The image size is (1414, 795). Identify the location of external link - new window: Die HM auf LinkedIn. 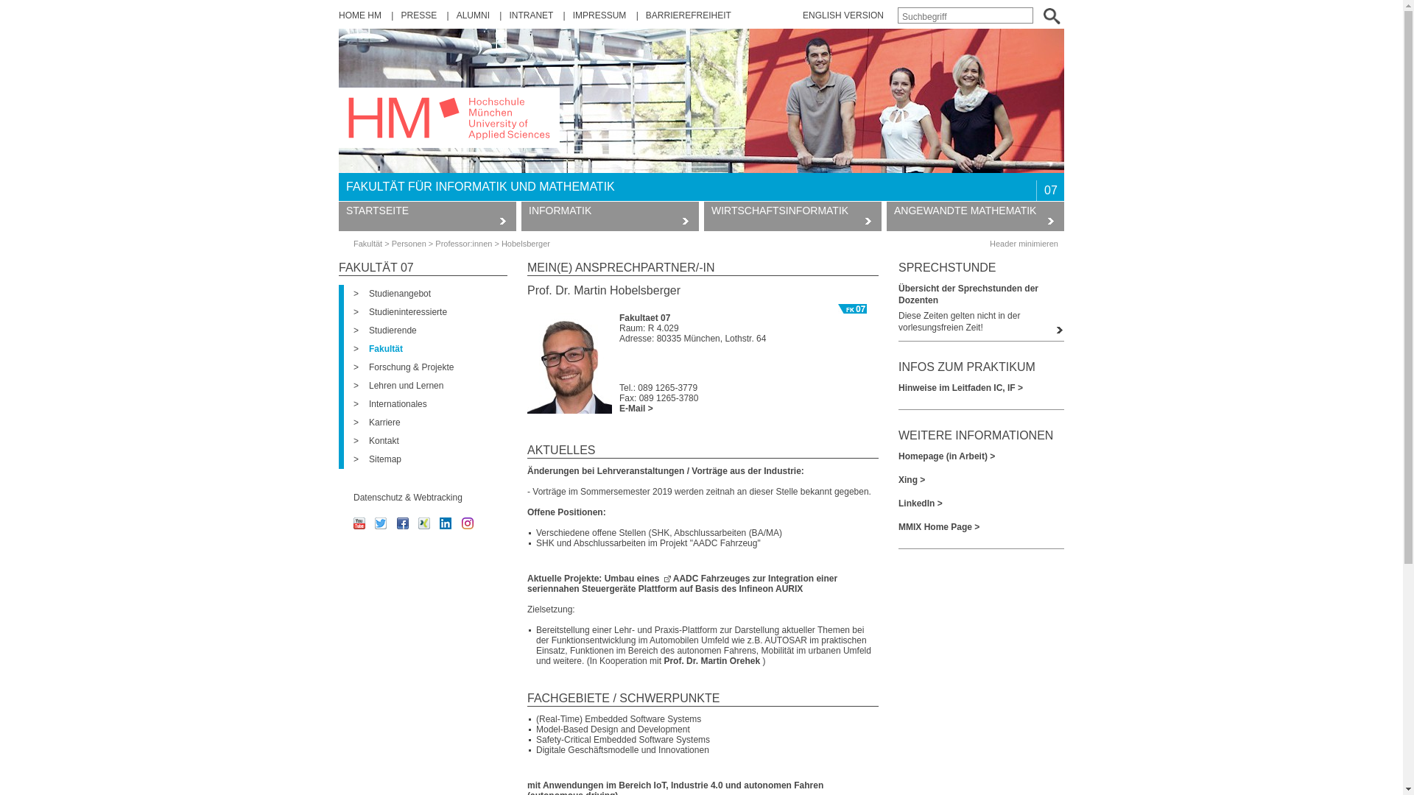
(446, 526).